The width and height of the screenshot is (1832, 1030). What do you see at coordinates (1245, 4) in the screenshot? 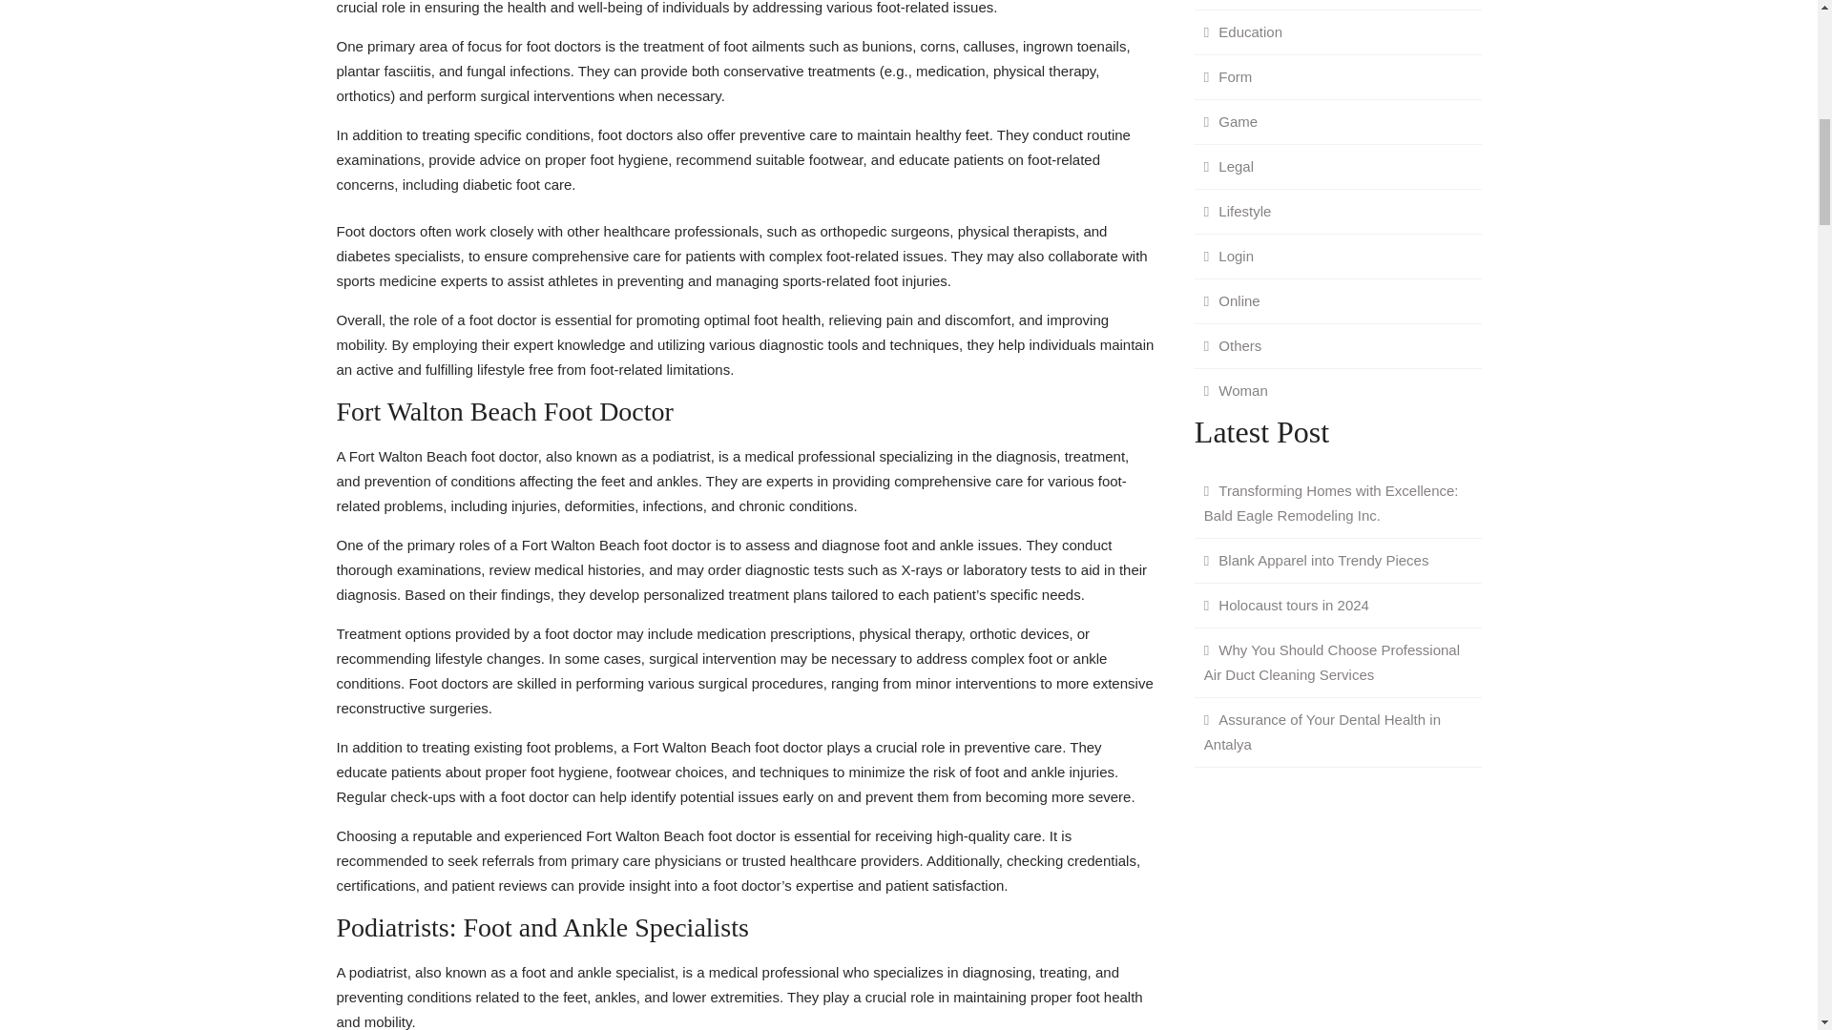
I see `Decoration` at bounding box center [1245, 4].